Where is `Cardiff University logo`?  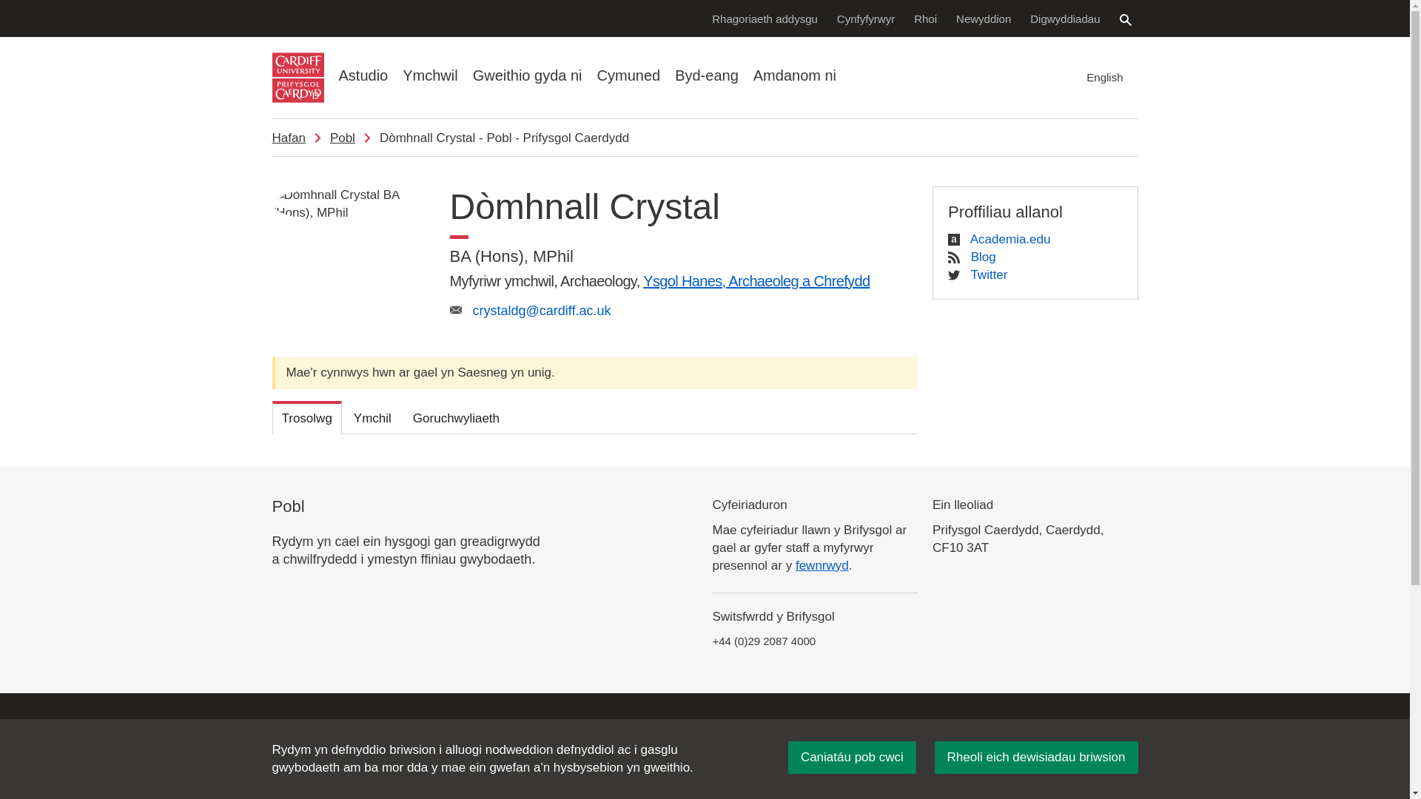
Cardiff University logo is located at coordinates (298, 78).